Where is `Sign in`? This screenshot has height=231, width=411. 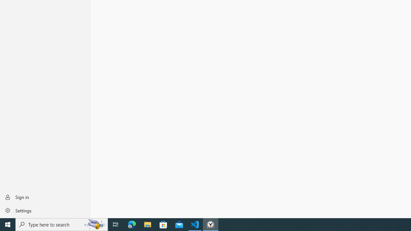 Sign in is located at coordinates (45, 197).